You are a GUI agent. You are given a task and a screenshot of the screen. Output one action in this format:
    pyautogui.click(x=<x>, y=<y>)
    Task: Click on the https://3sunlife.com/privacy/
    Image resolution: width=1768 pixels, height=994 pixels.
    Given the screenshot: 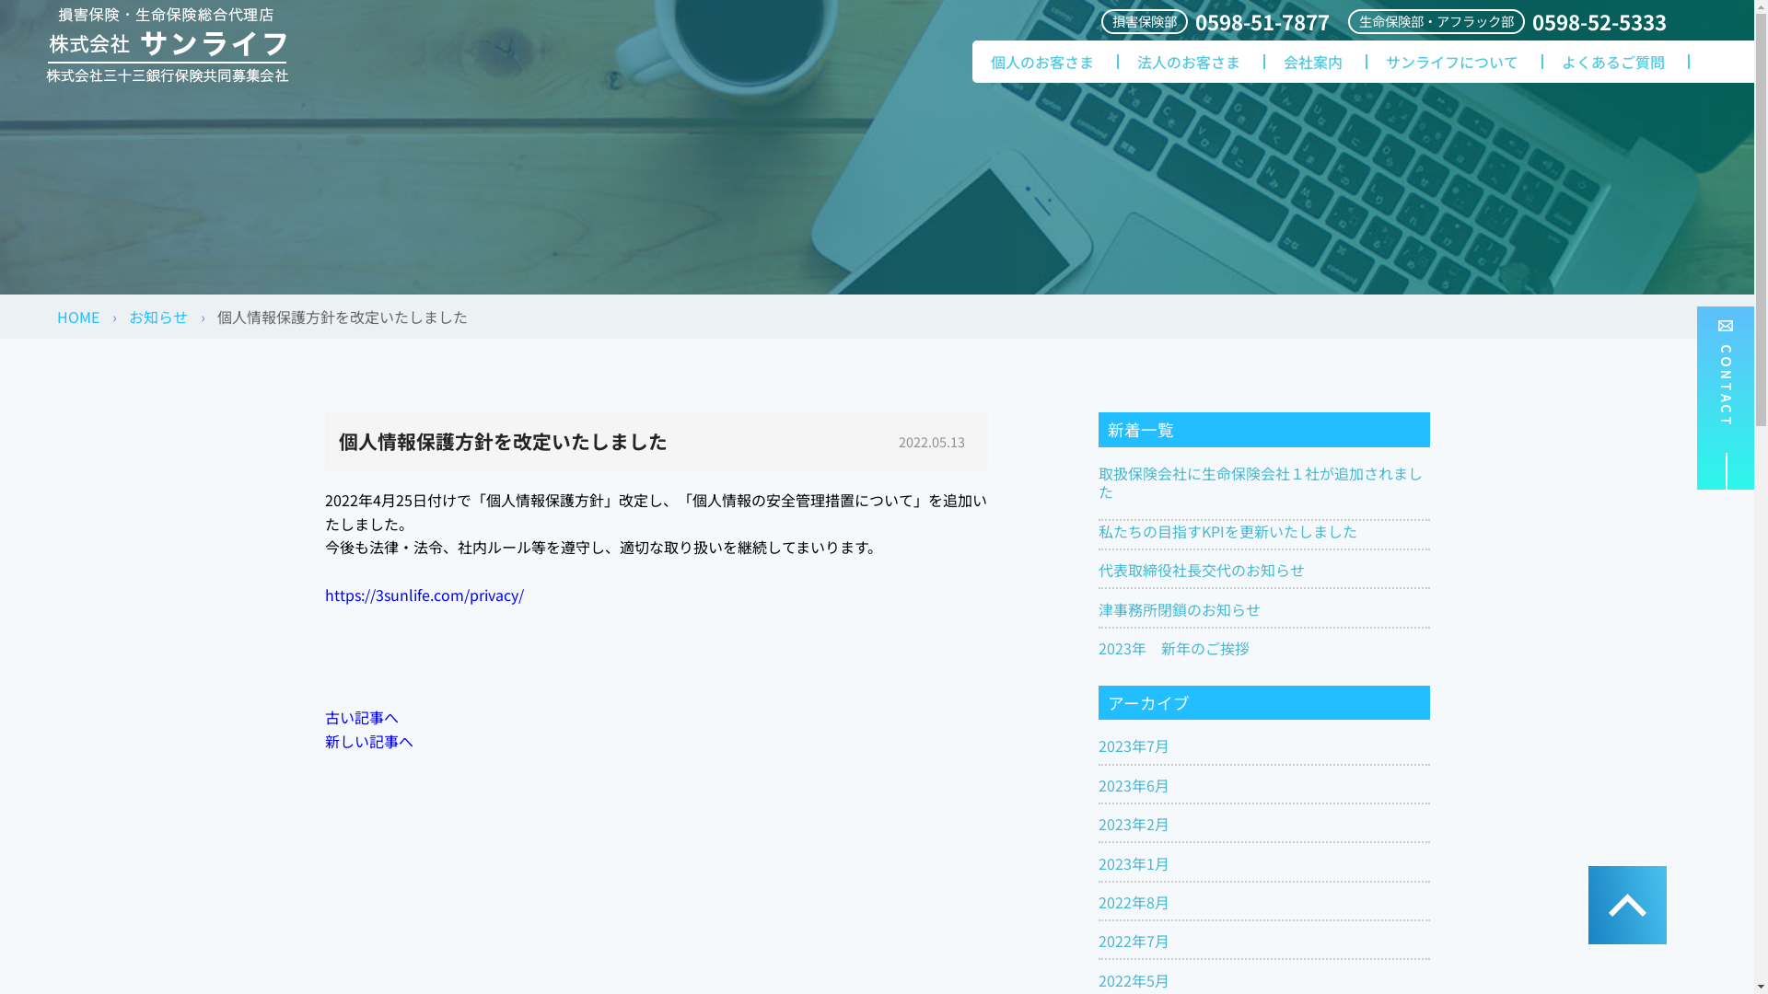 What is the action you would take?
    pyautogui.click(x=424, y=595)
    